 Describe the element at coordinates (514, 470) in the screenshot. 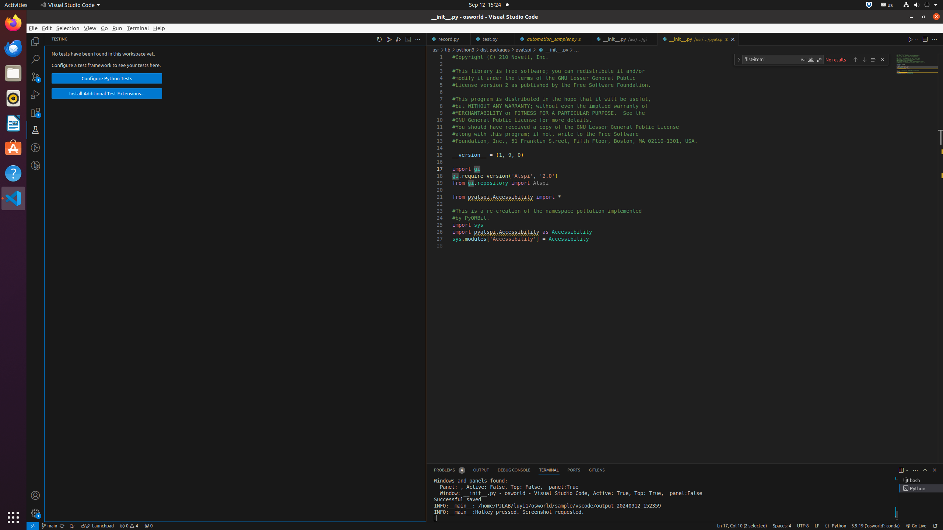

I see `Debug Console (Ctrl+Shift+Y)` at that location.